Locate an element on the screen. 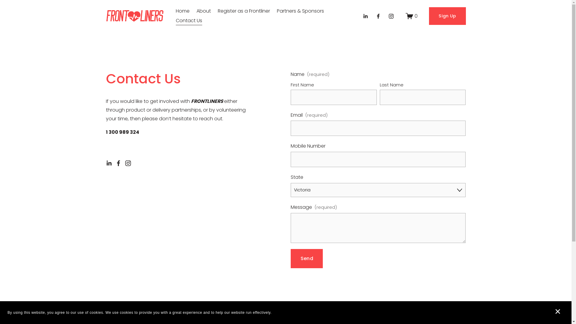  Sign Up is located at coordinates (447, 16).